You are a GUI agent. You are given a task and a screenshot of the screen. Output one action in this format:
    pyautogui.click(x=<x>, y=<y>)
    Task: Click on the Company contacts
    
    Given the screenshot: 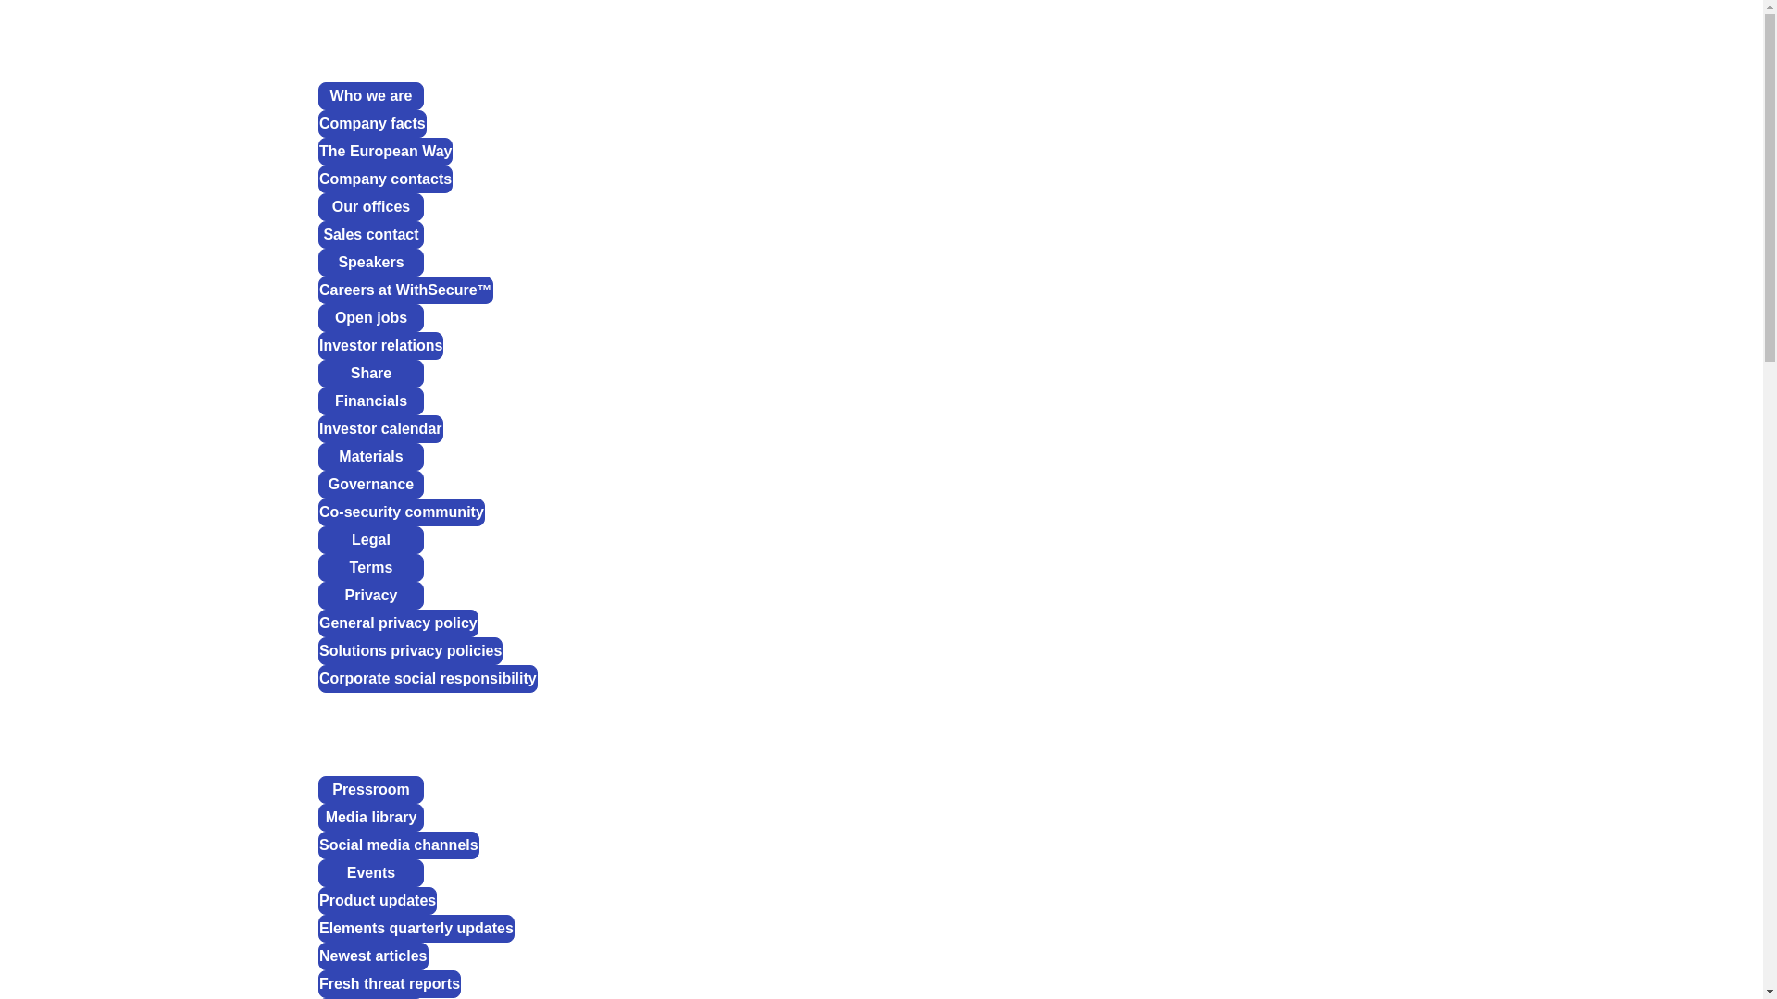 What is the action you would take?
    pyautogui.click(x=385, y=179)
    